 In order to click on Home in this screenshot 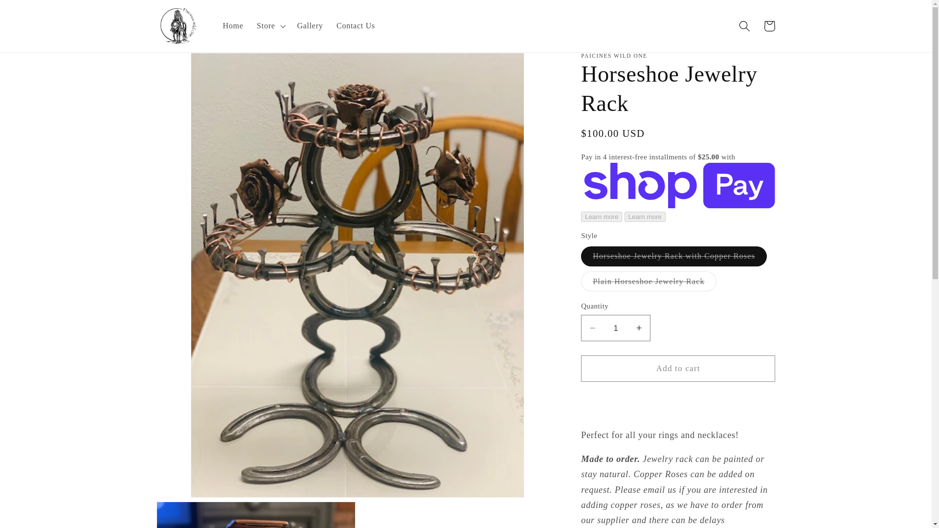, I will do `click(233, 26)`.